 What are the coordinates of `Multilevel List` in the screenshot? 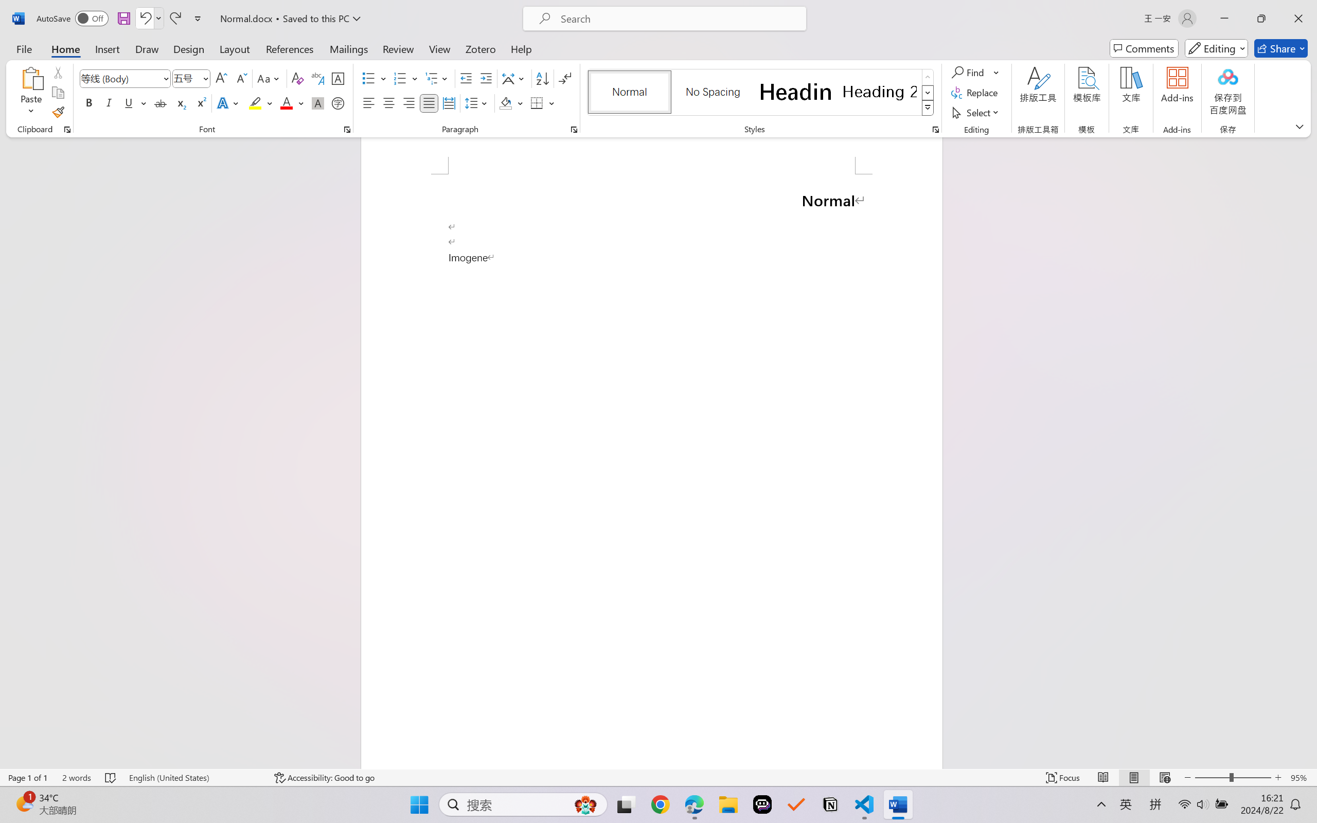 It's located at (437, 78).